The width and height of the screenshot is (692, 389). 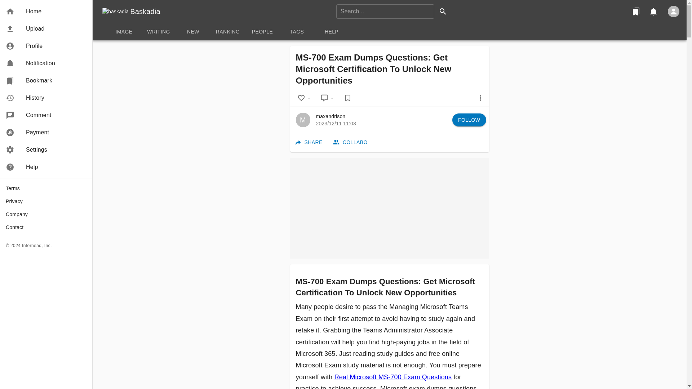 I want to click on Profile, so click(x=46, y=63).